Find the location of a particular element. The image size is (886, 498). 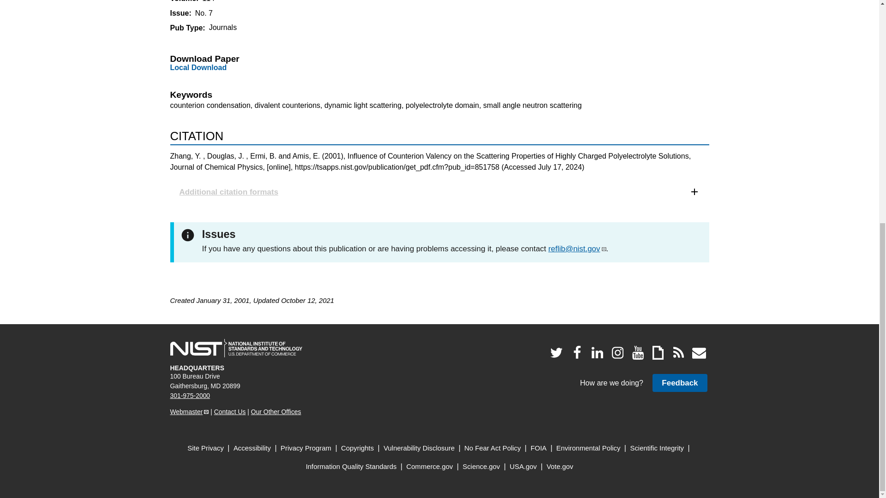

FOIA is located at coordinates (539, 448).